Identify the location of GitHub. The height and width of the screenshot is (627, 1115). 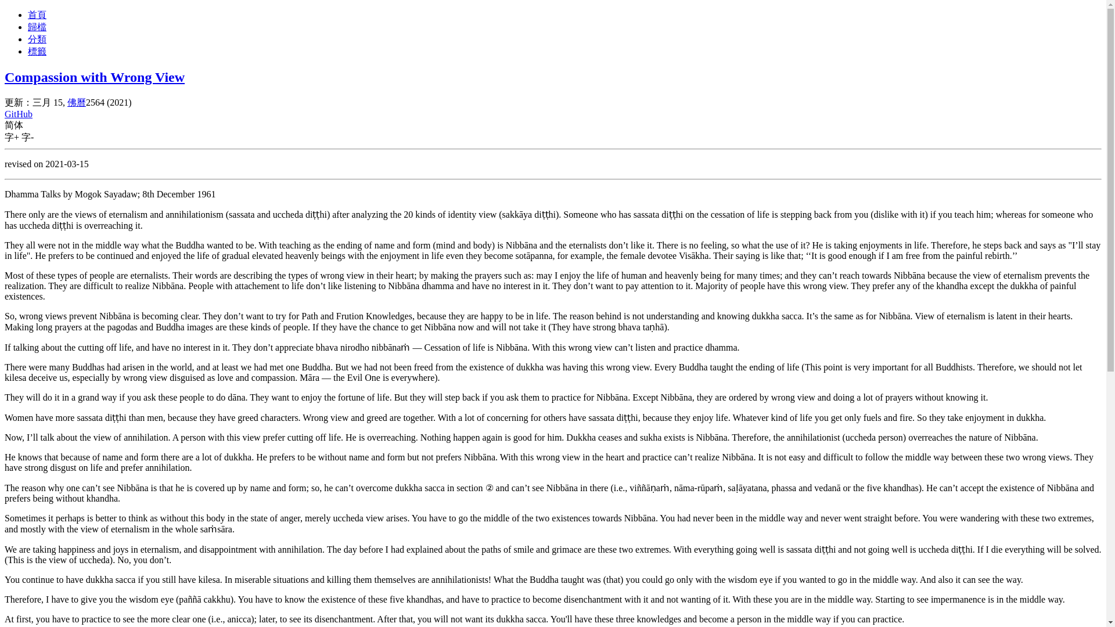
(18, 114).